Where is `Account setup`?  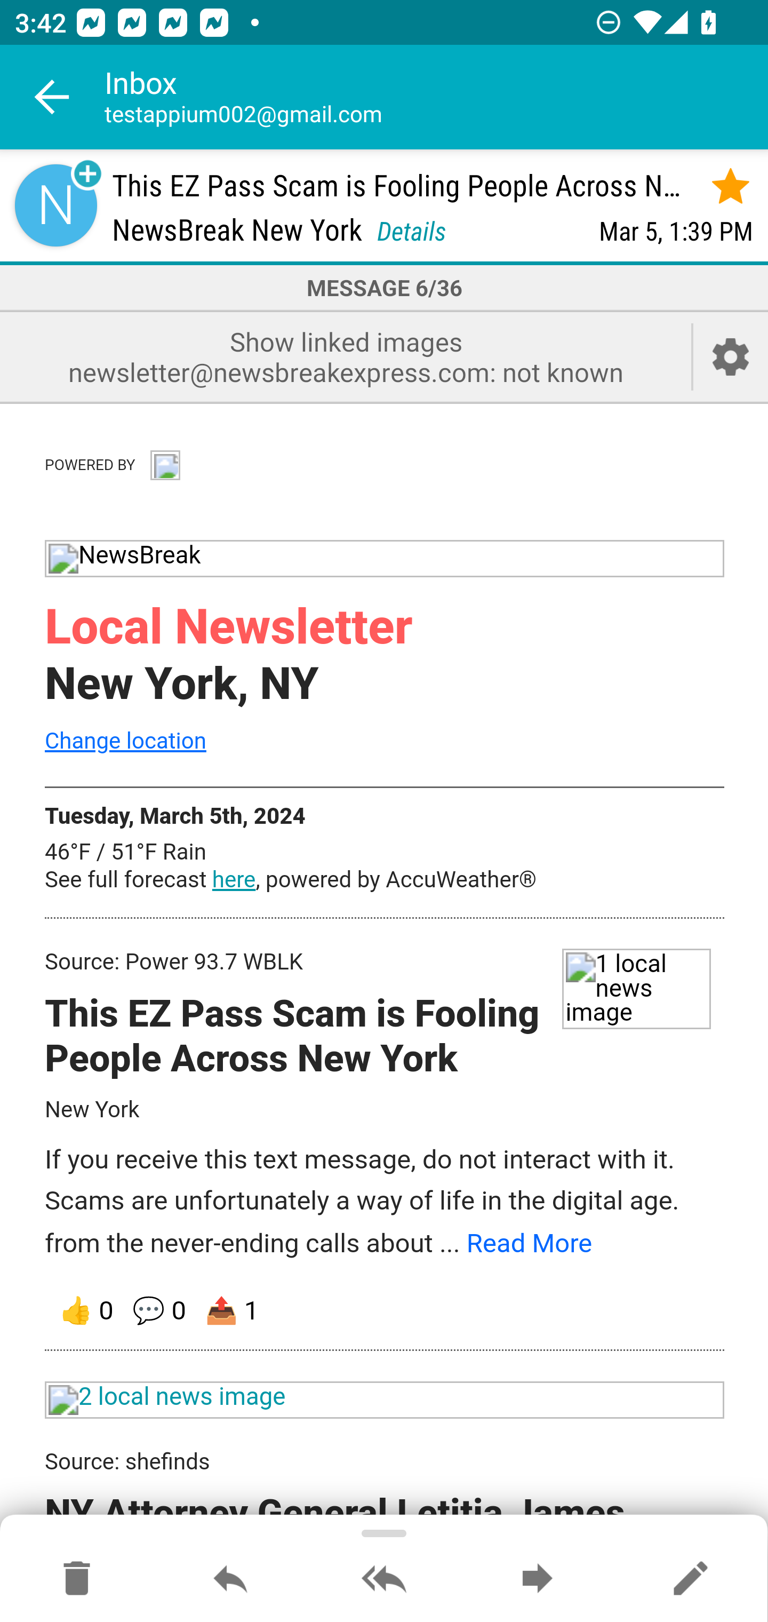 Account setup is located at coordinates (731, 356).